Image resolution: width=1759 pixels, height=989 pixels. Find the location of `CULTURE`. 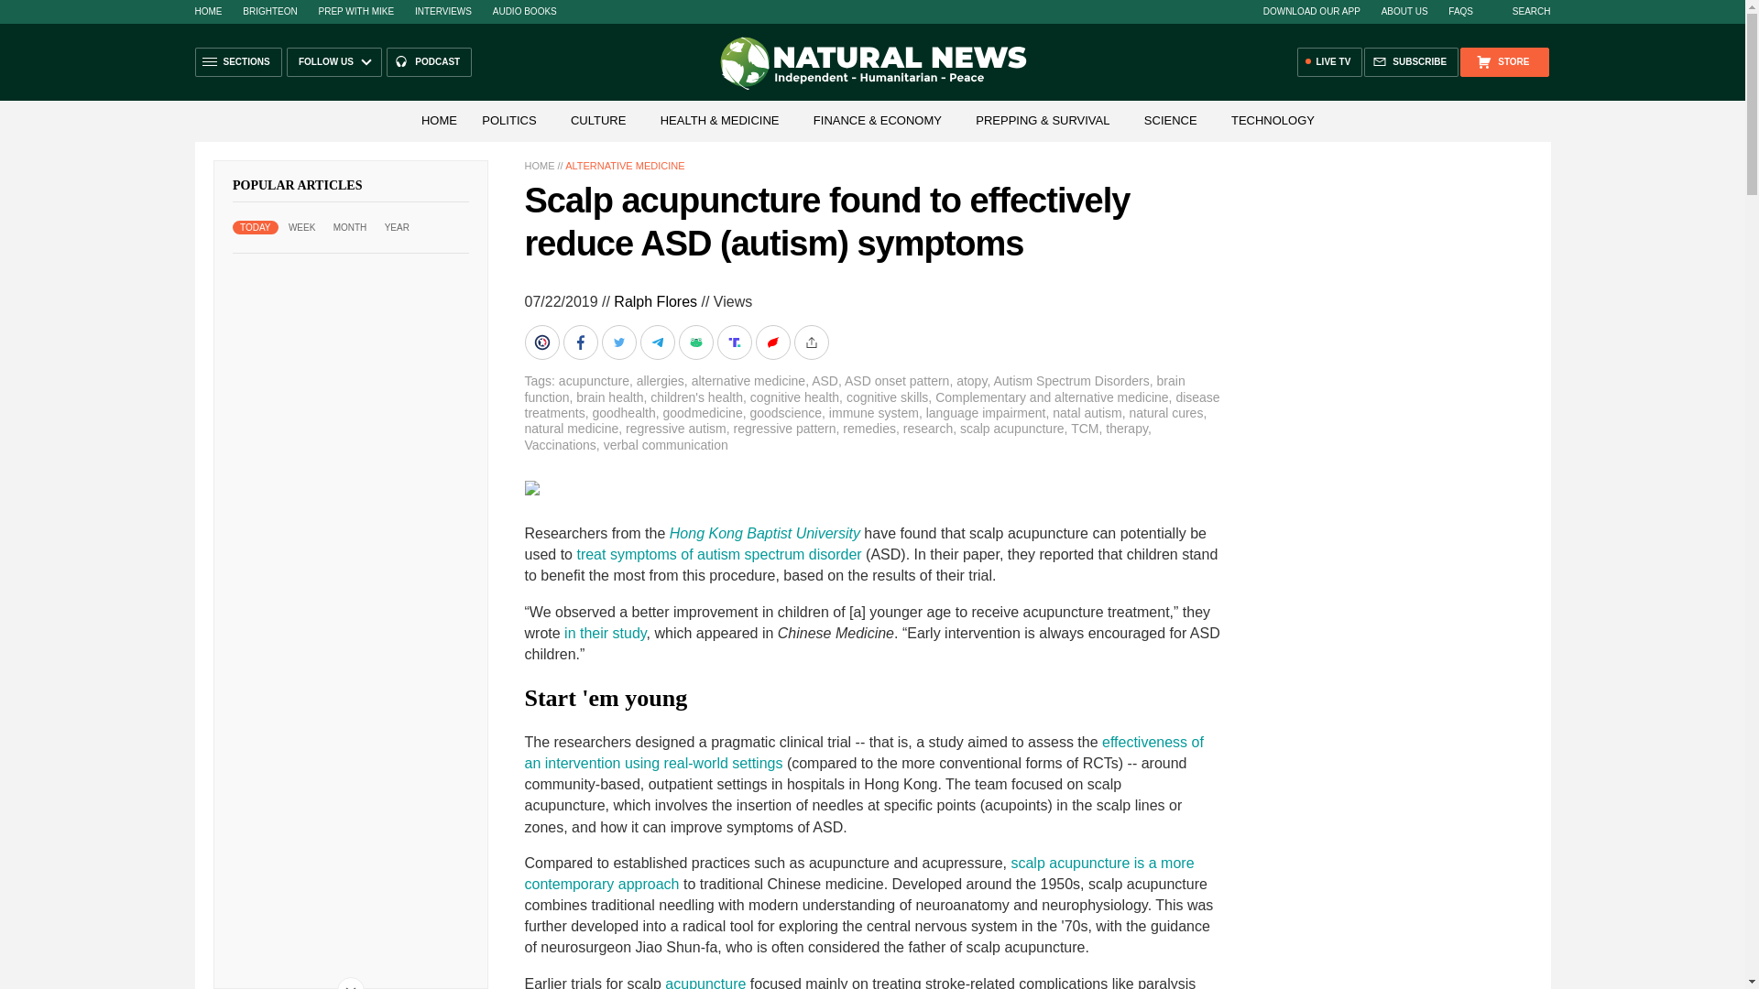

CULTURE is located at coordinates (597, 121).